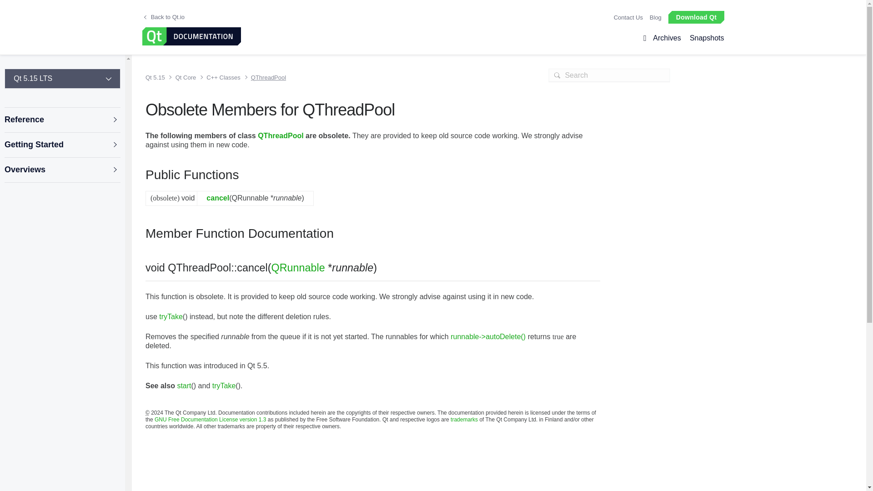  Describe the element at coordinates (217, 197) in the screenshot. I see `cancel` at that location.